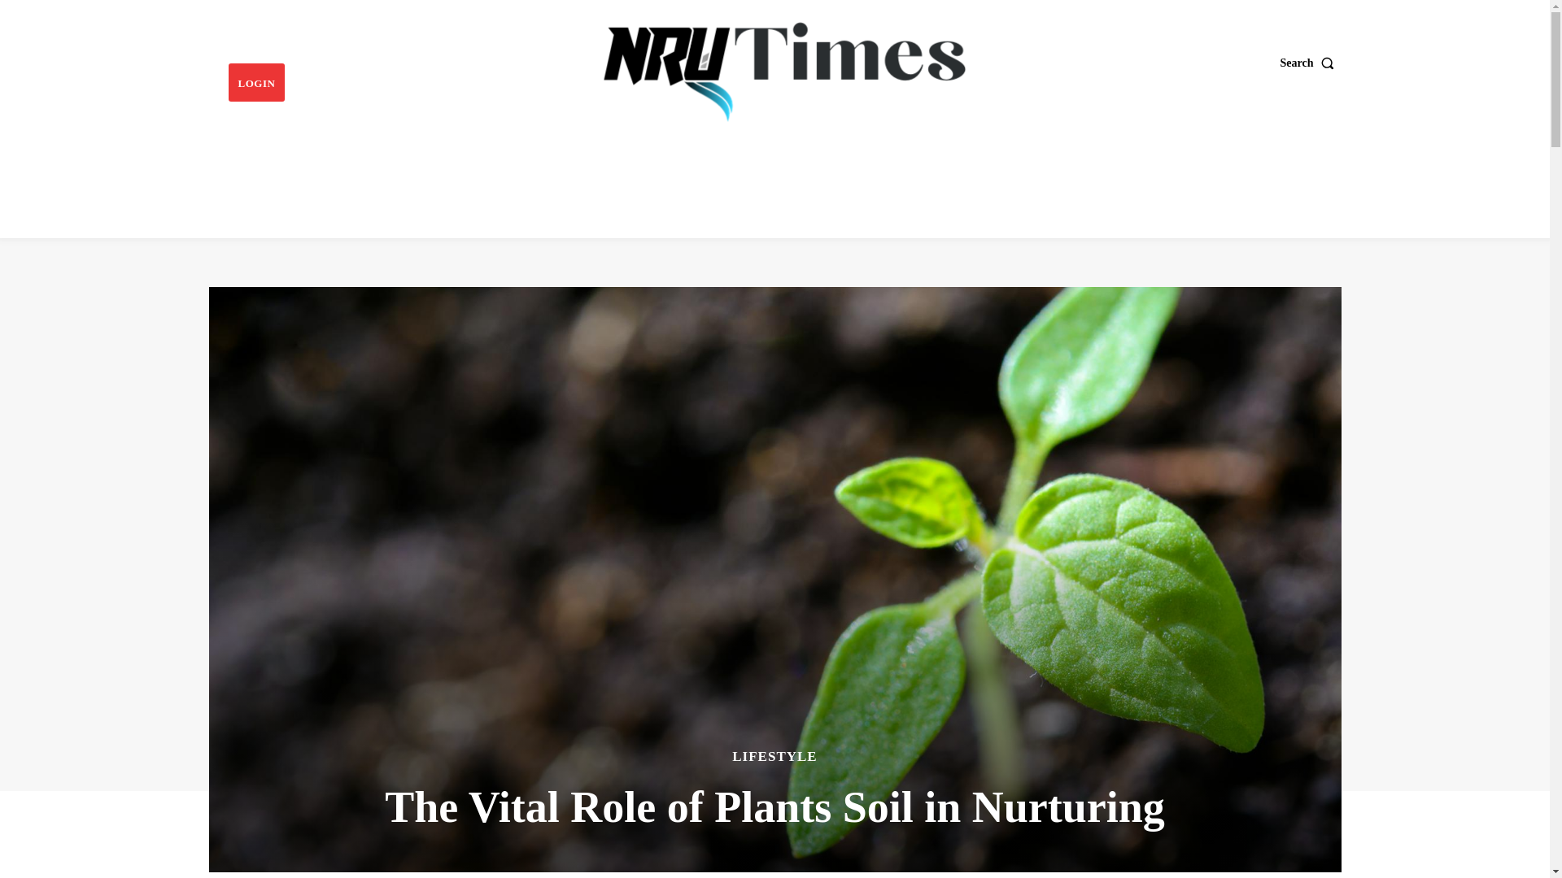 The image size is (1562, 878). I want to click on Search, so click(1311, 63).